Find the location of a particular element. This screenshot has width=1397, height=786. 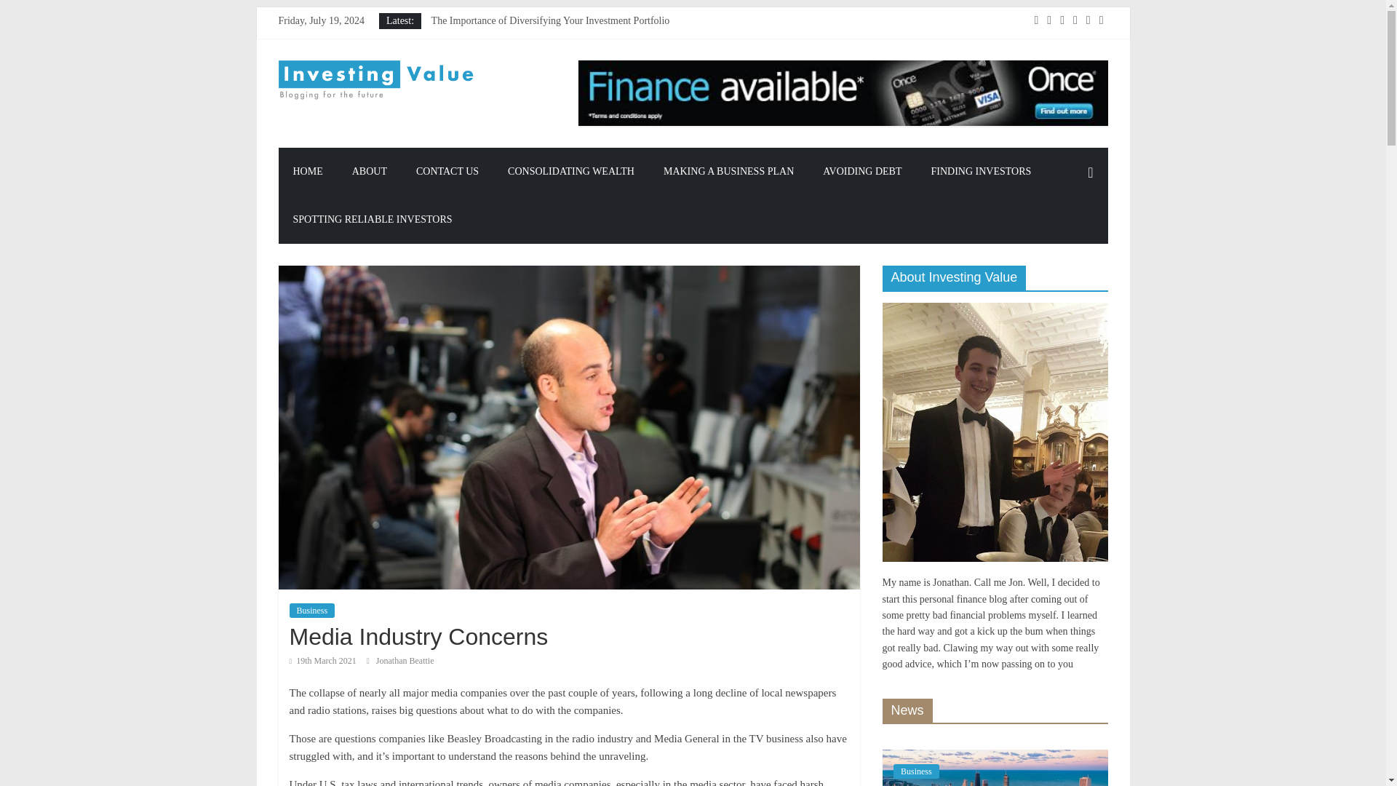

AVOIDING DEBT is located at coordinates (862, 172).